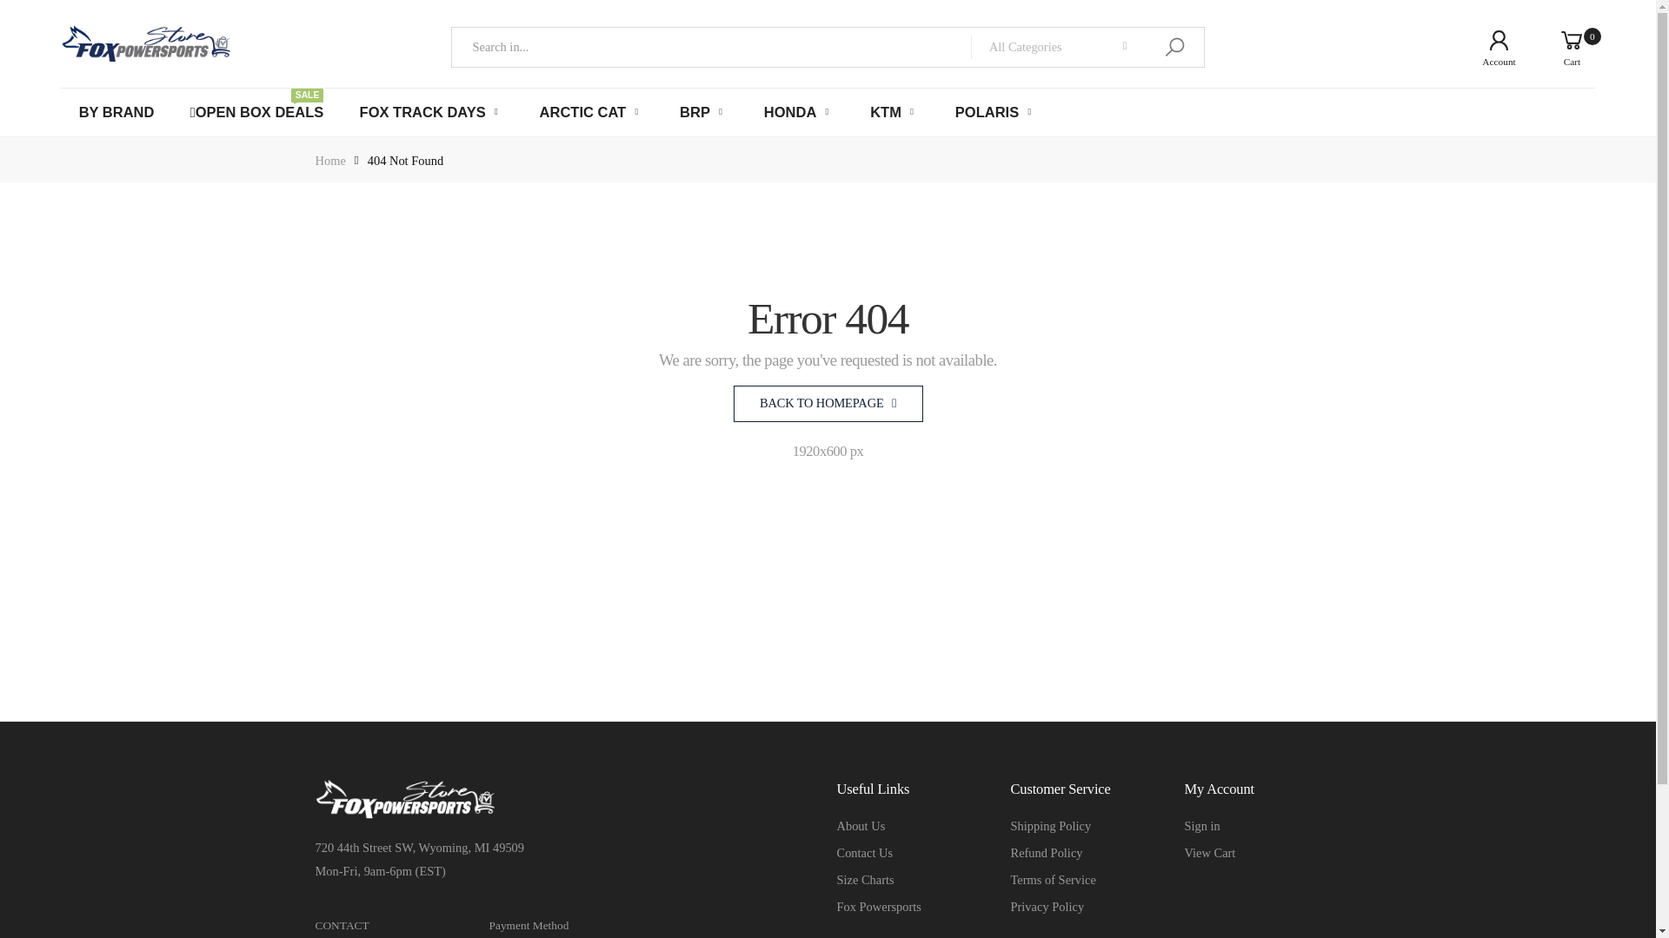 This screenshot has height=938, width=1669. I want to click on BRP, so click(1050, 825).